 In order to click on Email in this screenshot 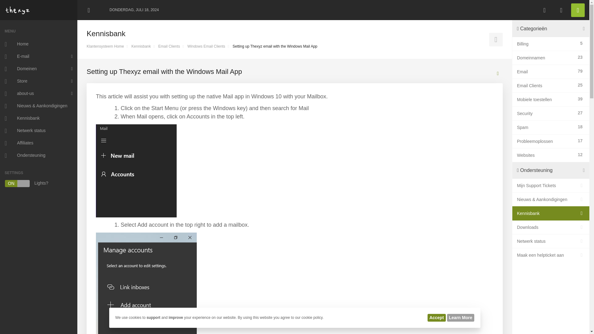, I will do `click(546, 72)`.